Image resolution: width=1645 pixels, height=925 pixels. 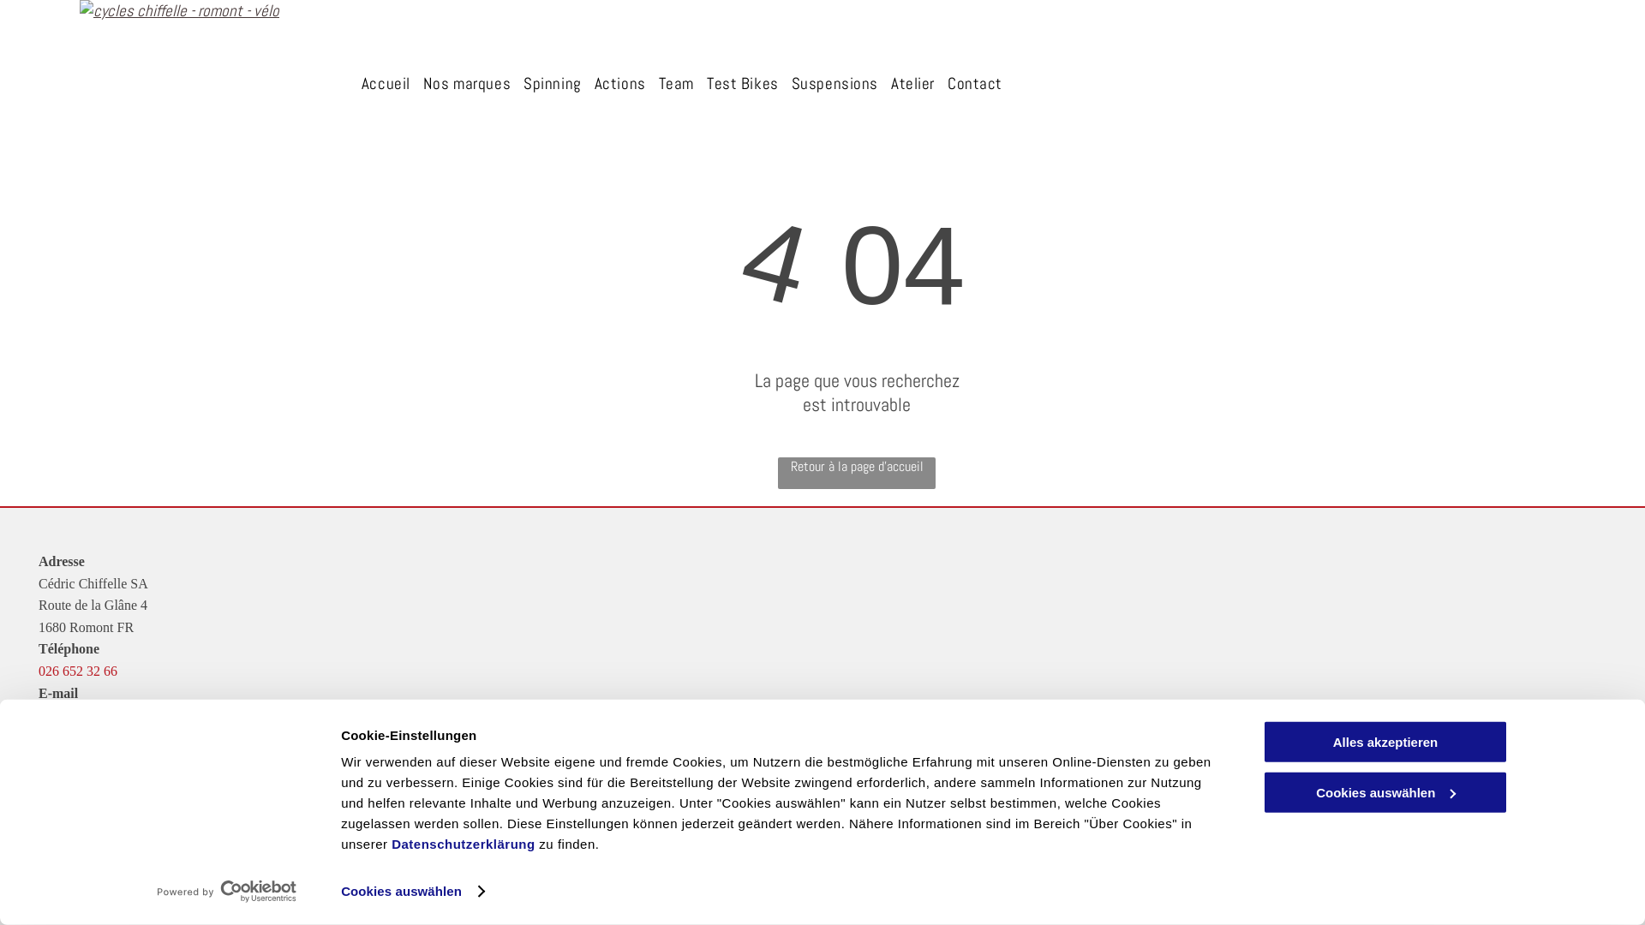 I want to click on Alles akzeptieren, so click(x=1385, y=742).